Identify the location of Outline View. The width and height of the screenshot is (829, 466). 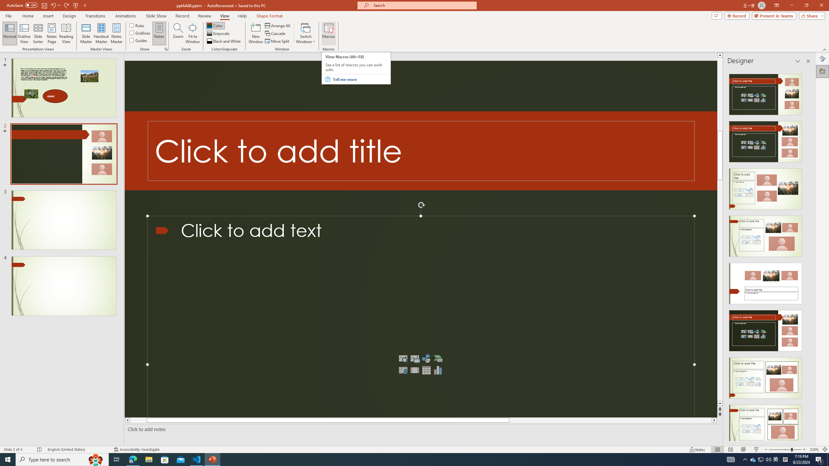
(24, 33).